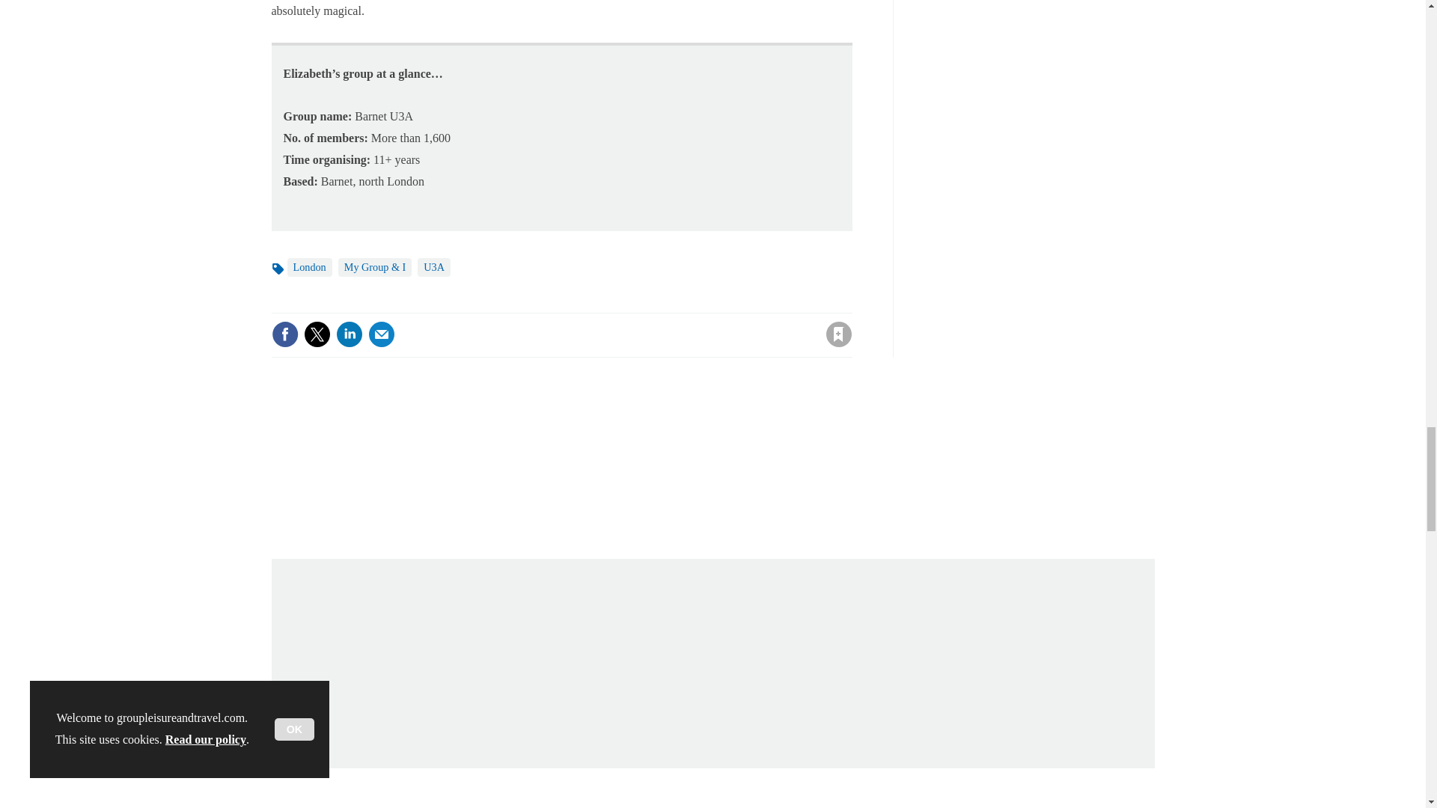 The image size is (1437, 808). I want to click on Share this on Facebook, so click(284, 334).